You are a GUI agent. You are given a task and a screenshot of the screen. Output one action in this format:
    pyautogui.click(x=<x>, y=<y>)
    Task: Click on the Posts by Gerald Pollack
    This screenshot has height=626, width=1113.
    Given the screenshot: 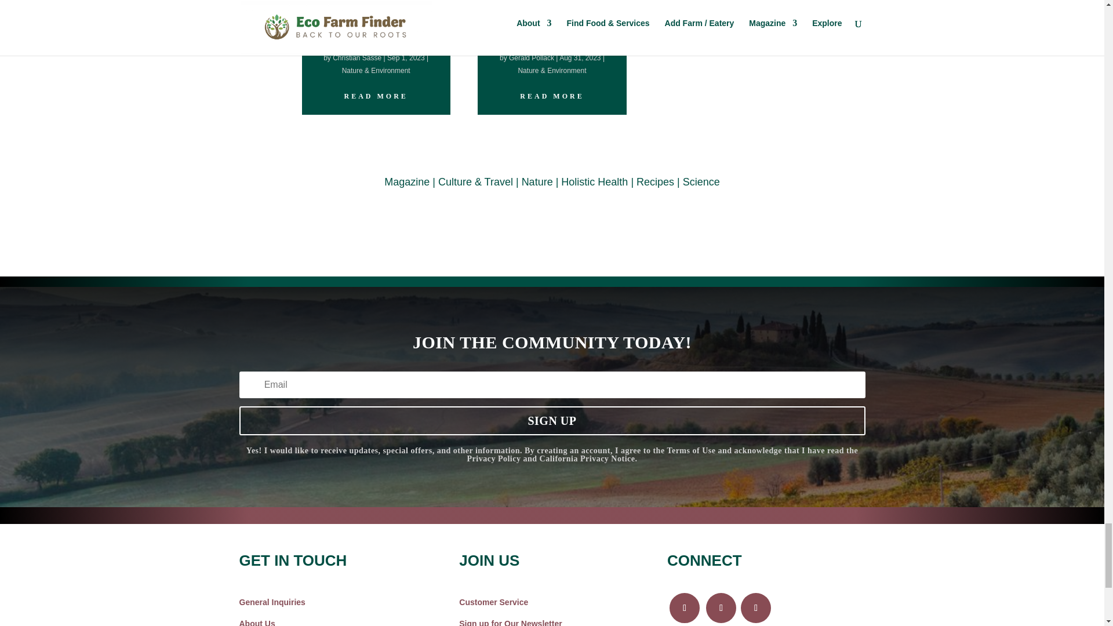 What is the action you would take?
    pyautogui.click(x=531, y=57)
    